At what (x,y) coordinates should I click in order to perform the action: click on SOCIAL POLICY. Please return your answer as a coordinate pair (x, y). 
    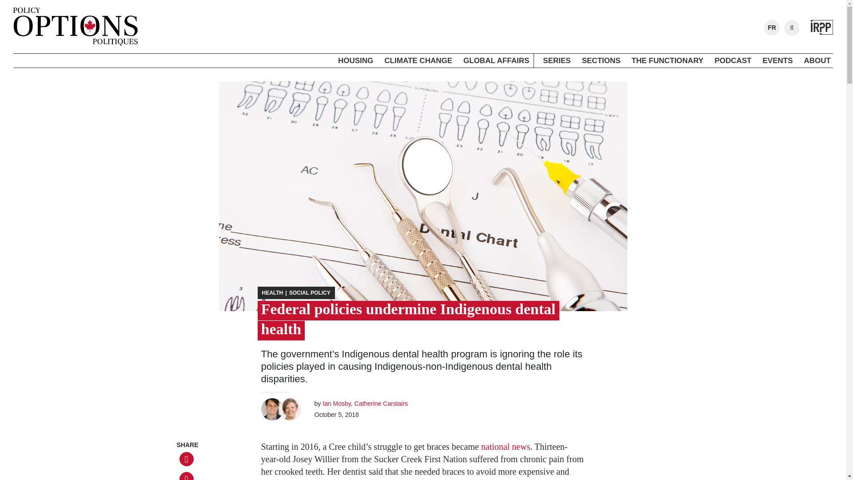
    Looking at the image, I should click on (310, 293).